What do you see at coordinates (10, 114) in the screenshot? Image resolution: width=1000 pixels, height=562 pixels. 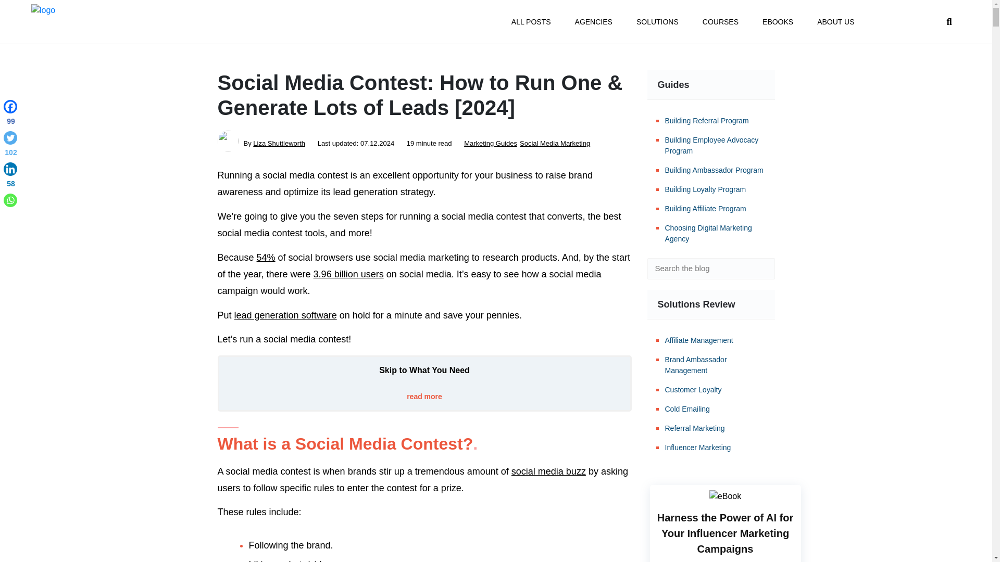 I see `Facebook` at bounding box center [10, 114].